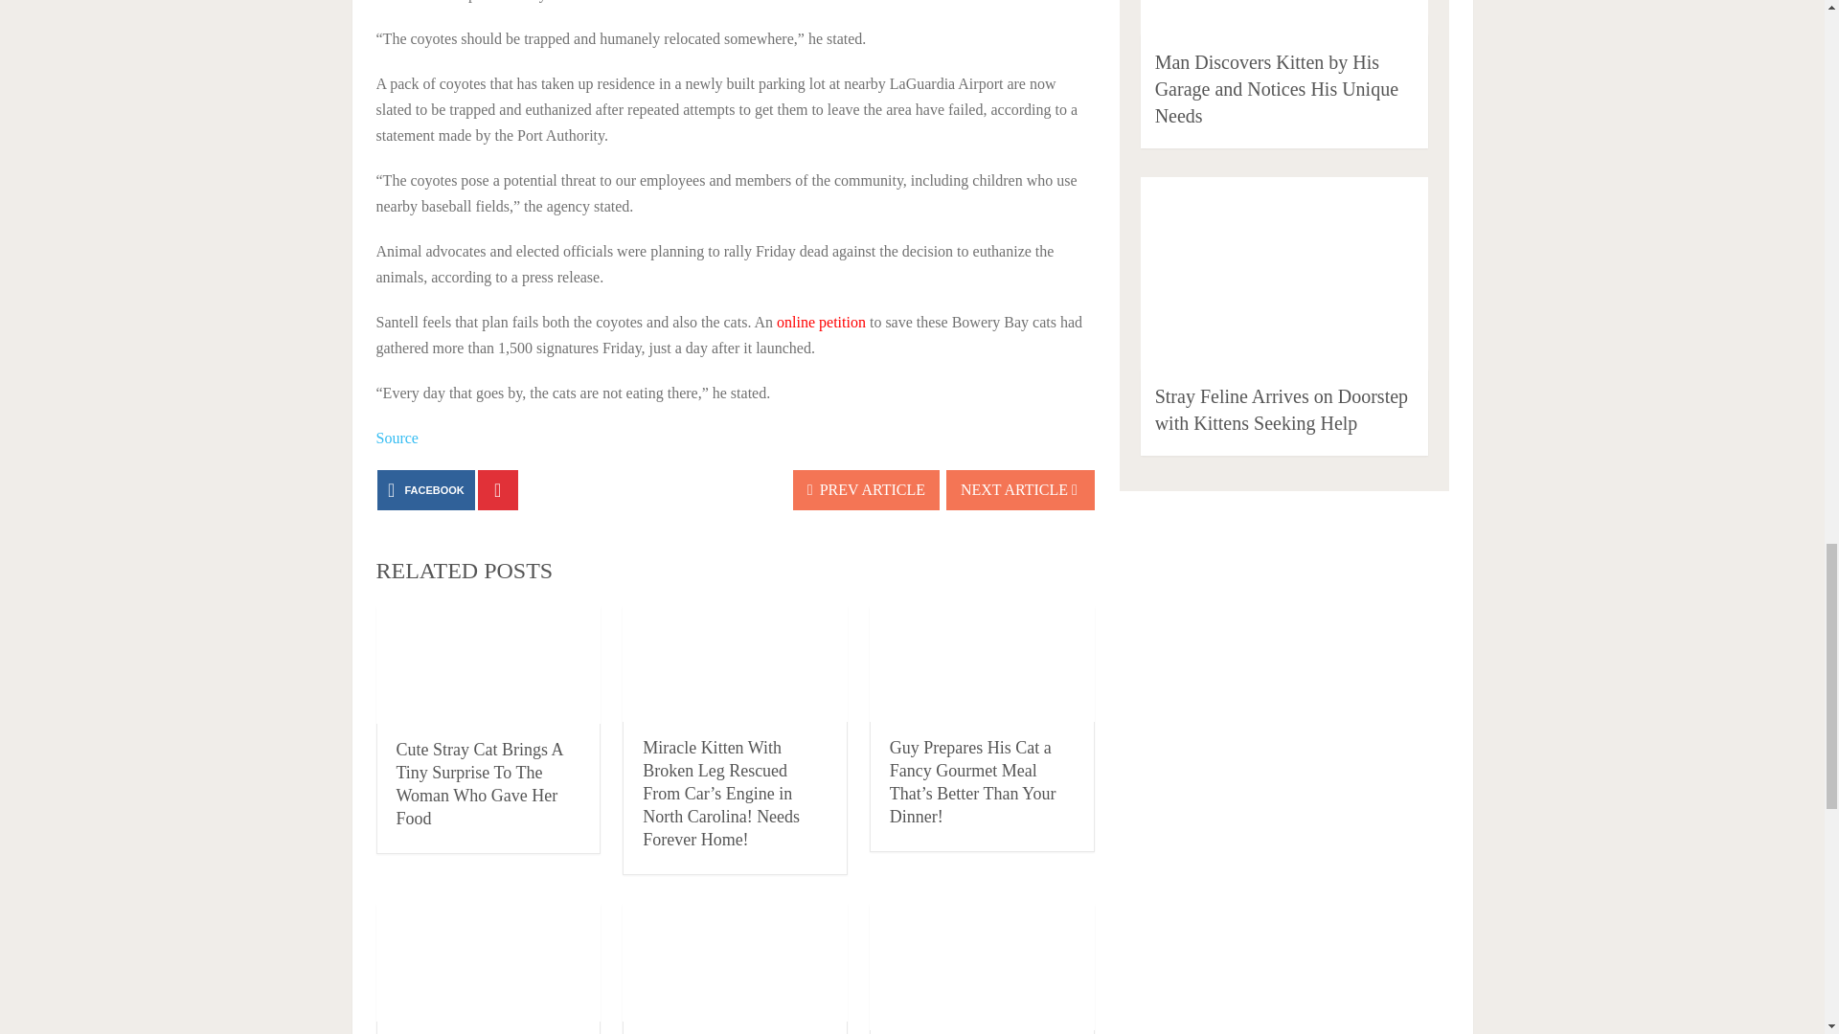  Describe the element at coordinates (425, 490) in the screenshot. I see `FACEBOOK` at that location.